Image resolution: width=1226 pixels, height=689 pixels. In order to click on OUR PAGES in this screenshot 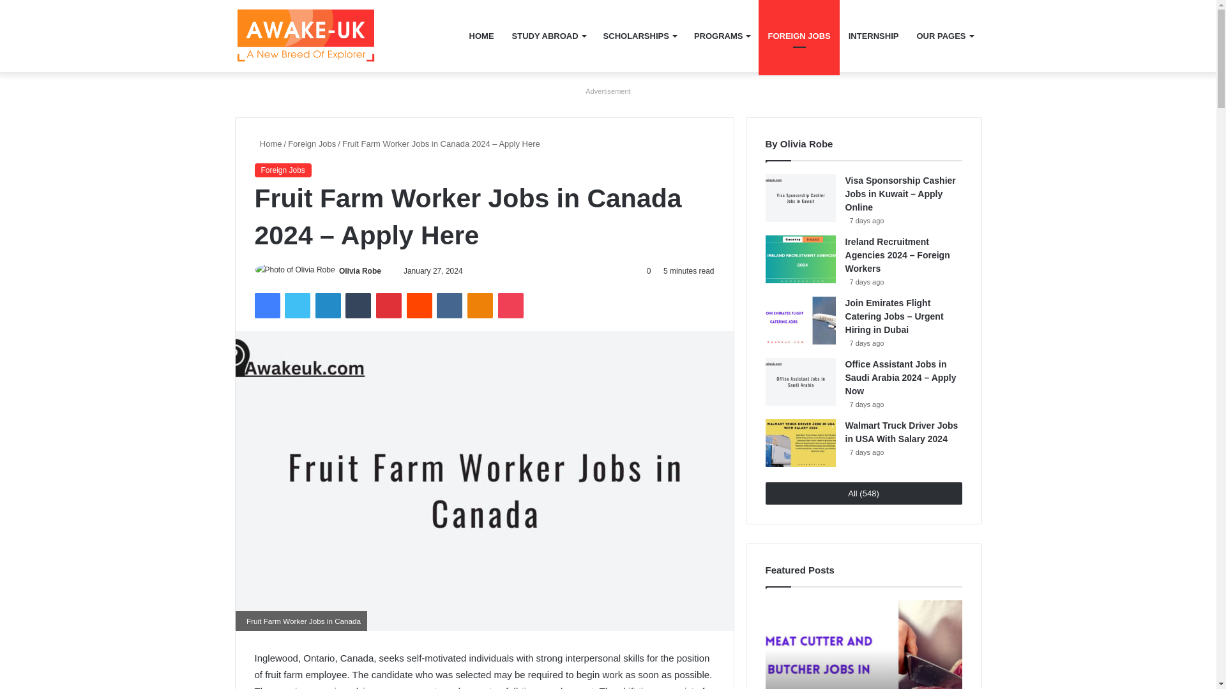, I will do `click(944, 36)`.